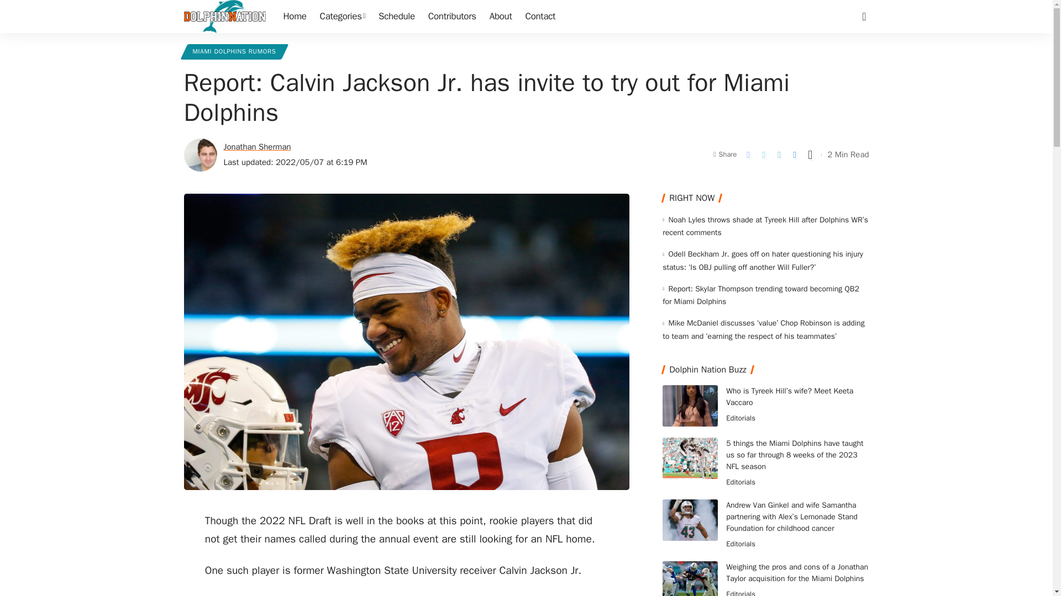  Describe the element at coordinates (540, 17) in the screenshot. I see `Contact` at that location.